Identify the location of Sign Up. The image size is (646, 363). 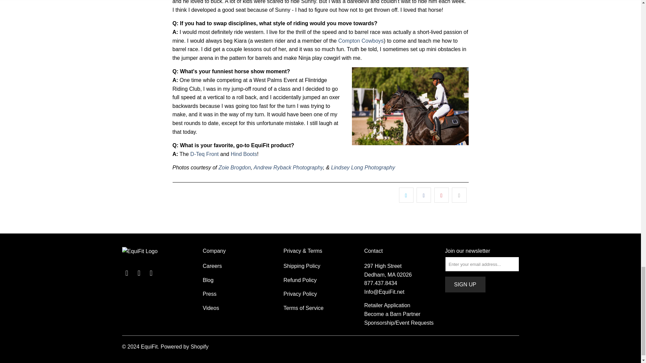
(465, 284).